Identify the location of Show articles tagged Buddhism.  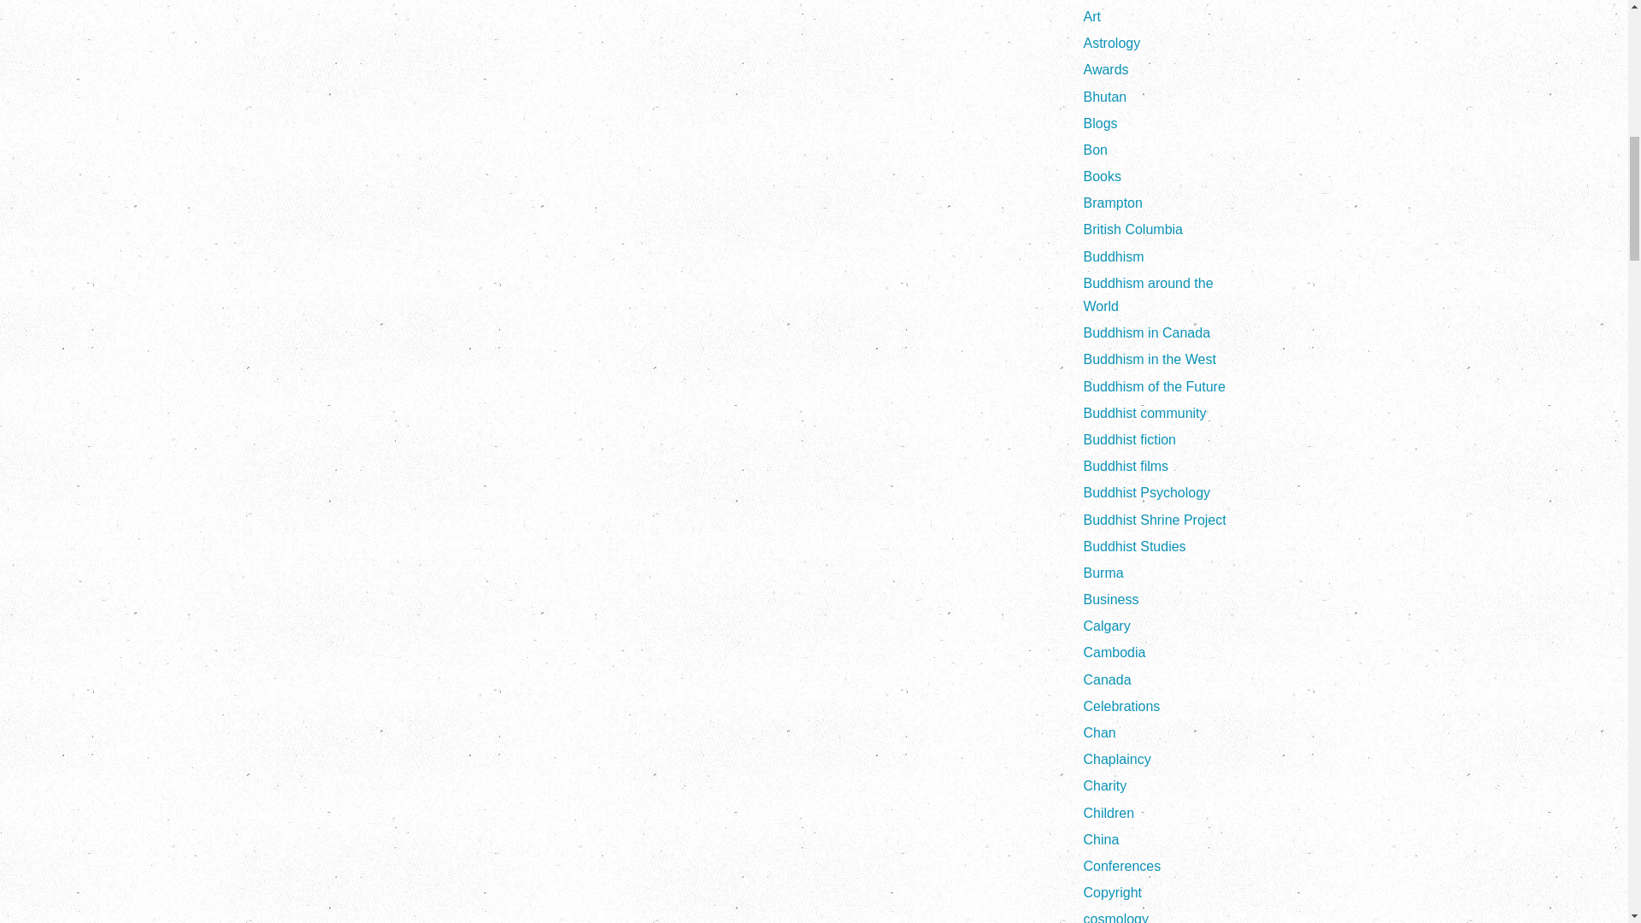
(1113, 256).